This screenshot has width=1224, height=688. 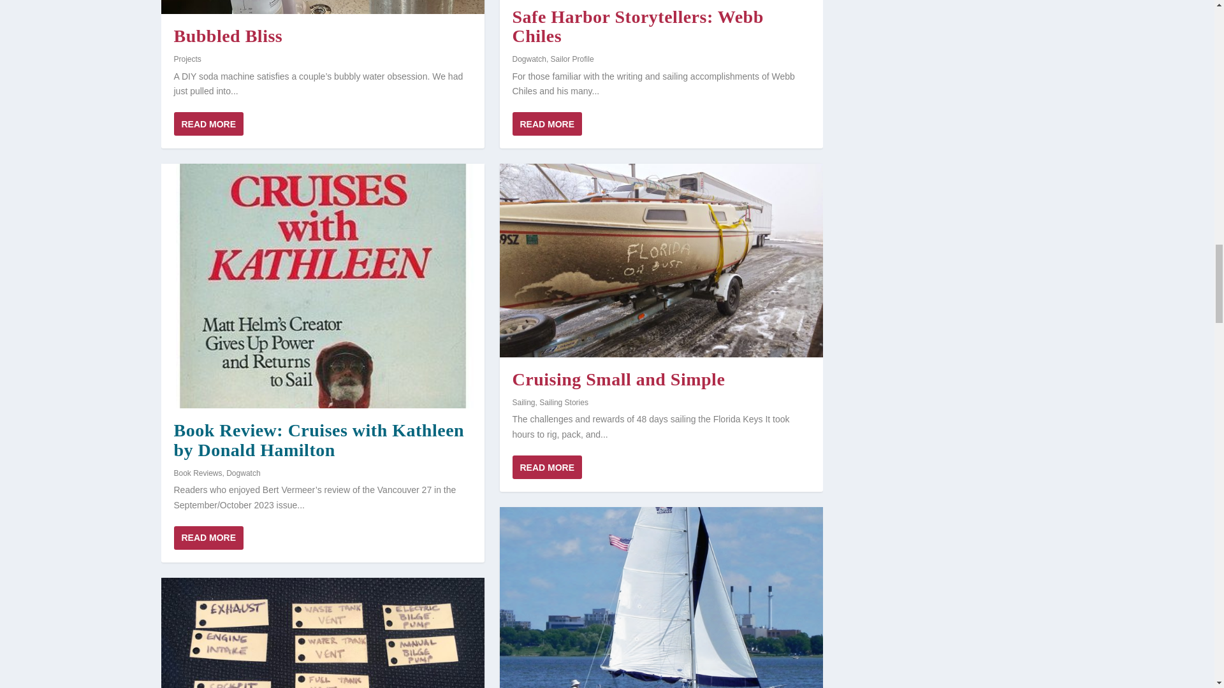 What do you see at coordinates (321, 633) in the screenshot?
I see `Simple Solutions: What are all these hoses for?` at bounding box center [321, 633].